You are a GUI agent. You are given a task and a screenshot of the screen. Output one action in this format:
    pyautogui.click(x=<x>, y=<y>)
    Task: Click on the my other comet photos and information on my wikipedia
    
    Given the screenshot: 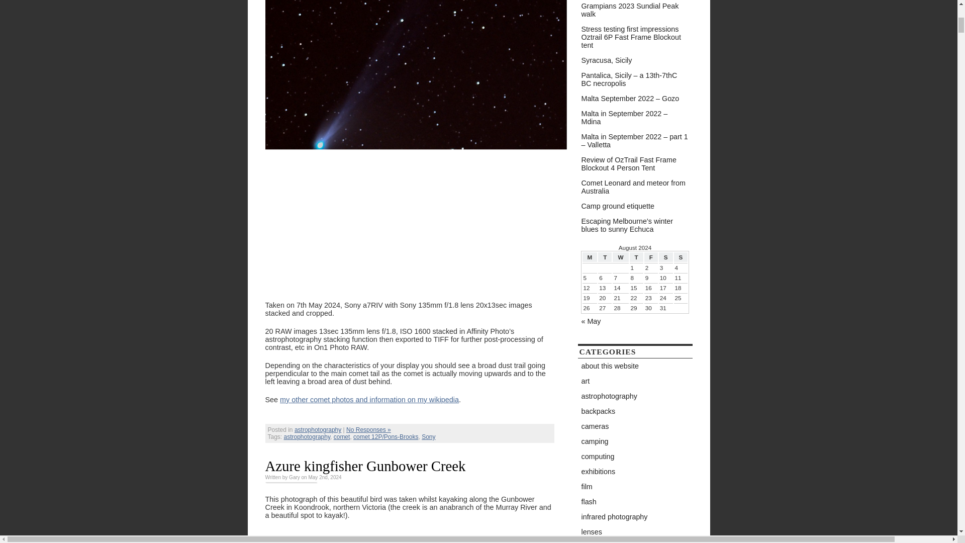 What is the action you would take?
    pyautogui.click(x=369, y=400)
    